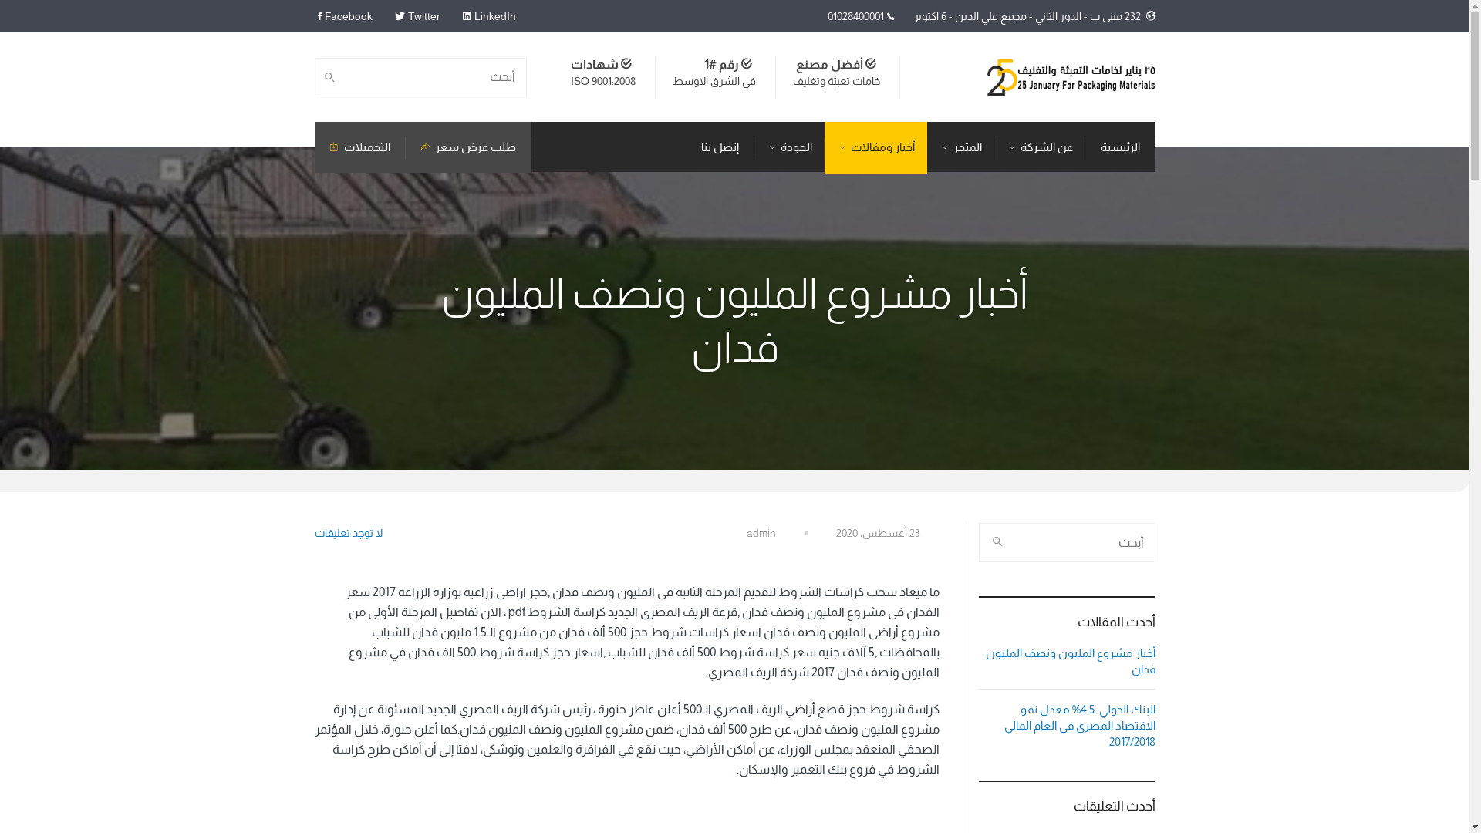 Image resolution: width=1481 pixels, height=833 pixels. I want to click on Twitter, so click(423, 16).